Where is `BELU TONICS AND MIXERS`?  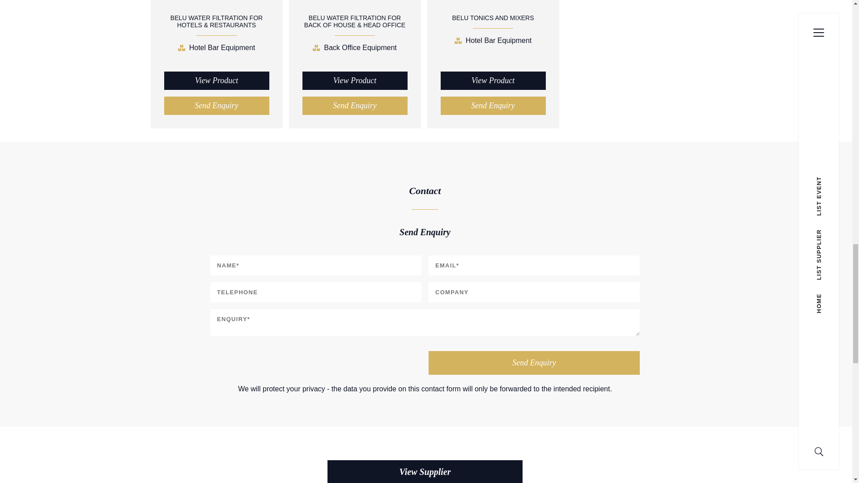 BELU TONICS AND MIXERS is located at coordinates (492, 18).